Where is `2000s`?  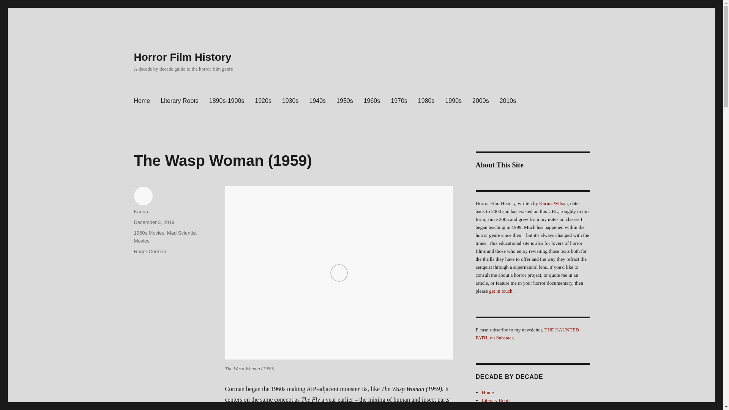
2000s is located at coordinates (481, 101).